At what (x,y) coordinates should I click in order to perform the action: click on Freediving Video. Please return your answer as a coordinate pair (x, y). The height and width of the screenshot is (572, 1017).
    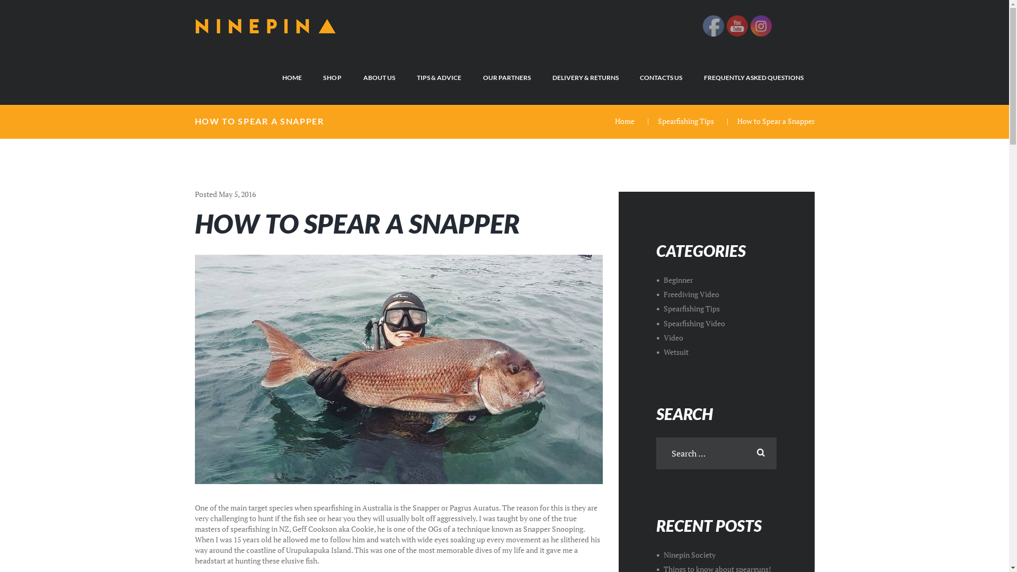
    Looking at the image, I should click on (692, 294).